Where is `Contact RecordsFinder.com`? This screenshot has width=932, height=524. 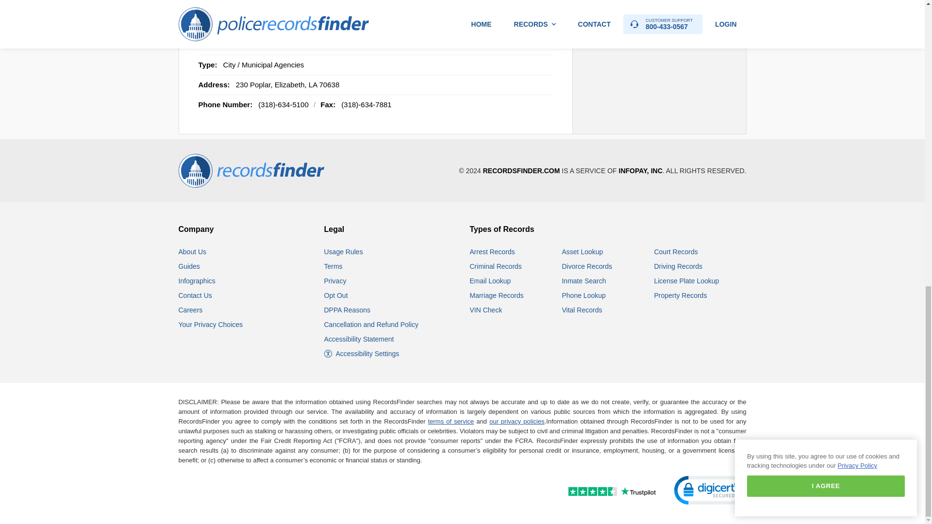 Contact RecordsFinder.com is located at coordinates (195, 295).